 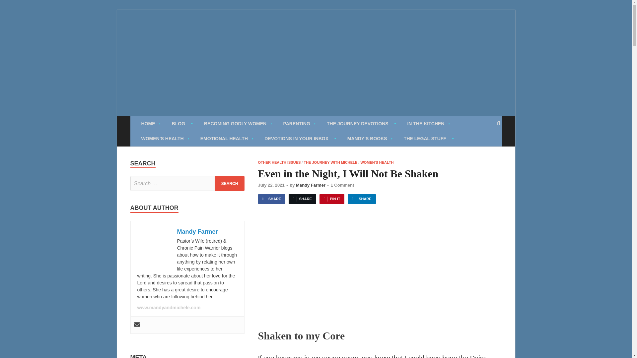 I want to click on HOME, so click(x=150, y=123).